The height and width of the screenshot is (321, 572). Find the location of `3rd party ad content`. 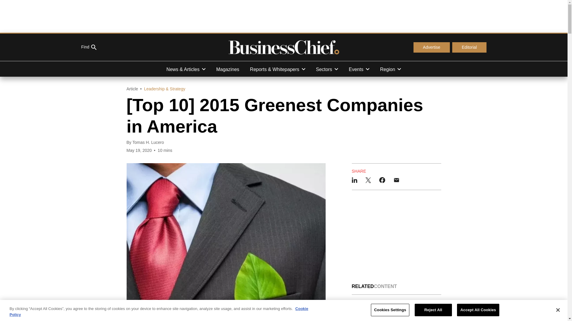

3rd party ad content is located at coordinates (283, 16).